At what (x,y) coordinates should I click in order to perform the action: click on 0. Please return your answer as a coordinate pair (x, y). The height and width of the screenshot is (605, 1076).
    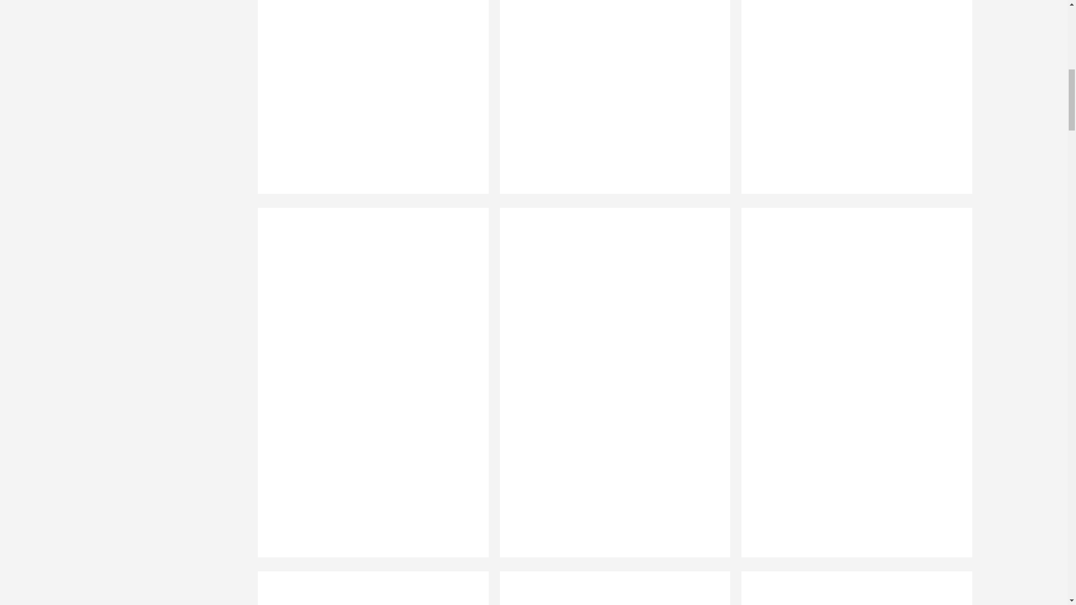
    Looking at the image, I should click on (851, 104).